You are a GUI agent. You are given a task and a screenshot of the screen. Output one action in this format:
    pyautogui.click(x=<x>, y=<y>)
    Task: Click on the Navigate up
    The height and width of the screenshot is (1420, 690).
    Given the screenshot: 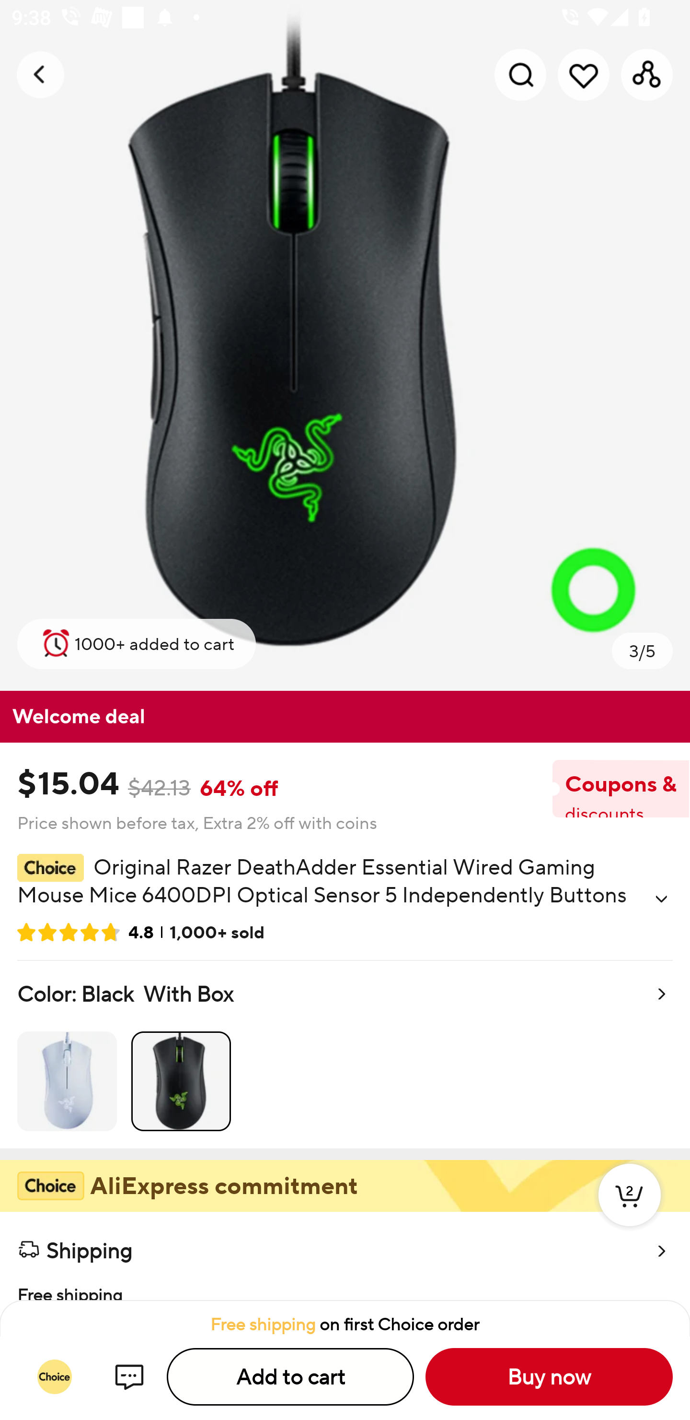 What is the action you would take?
    pyautogui.click(x=40, y=74)
    